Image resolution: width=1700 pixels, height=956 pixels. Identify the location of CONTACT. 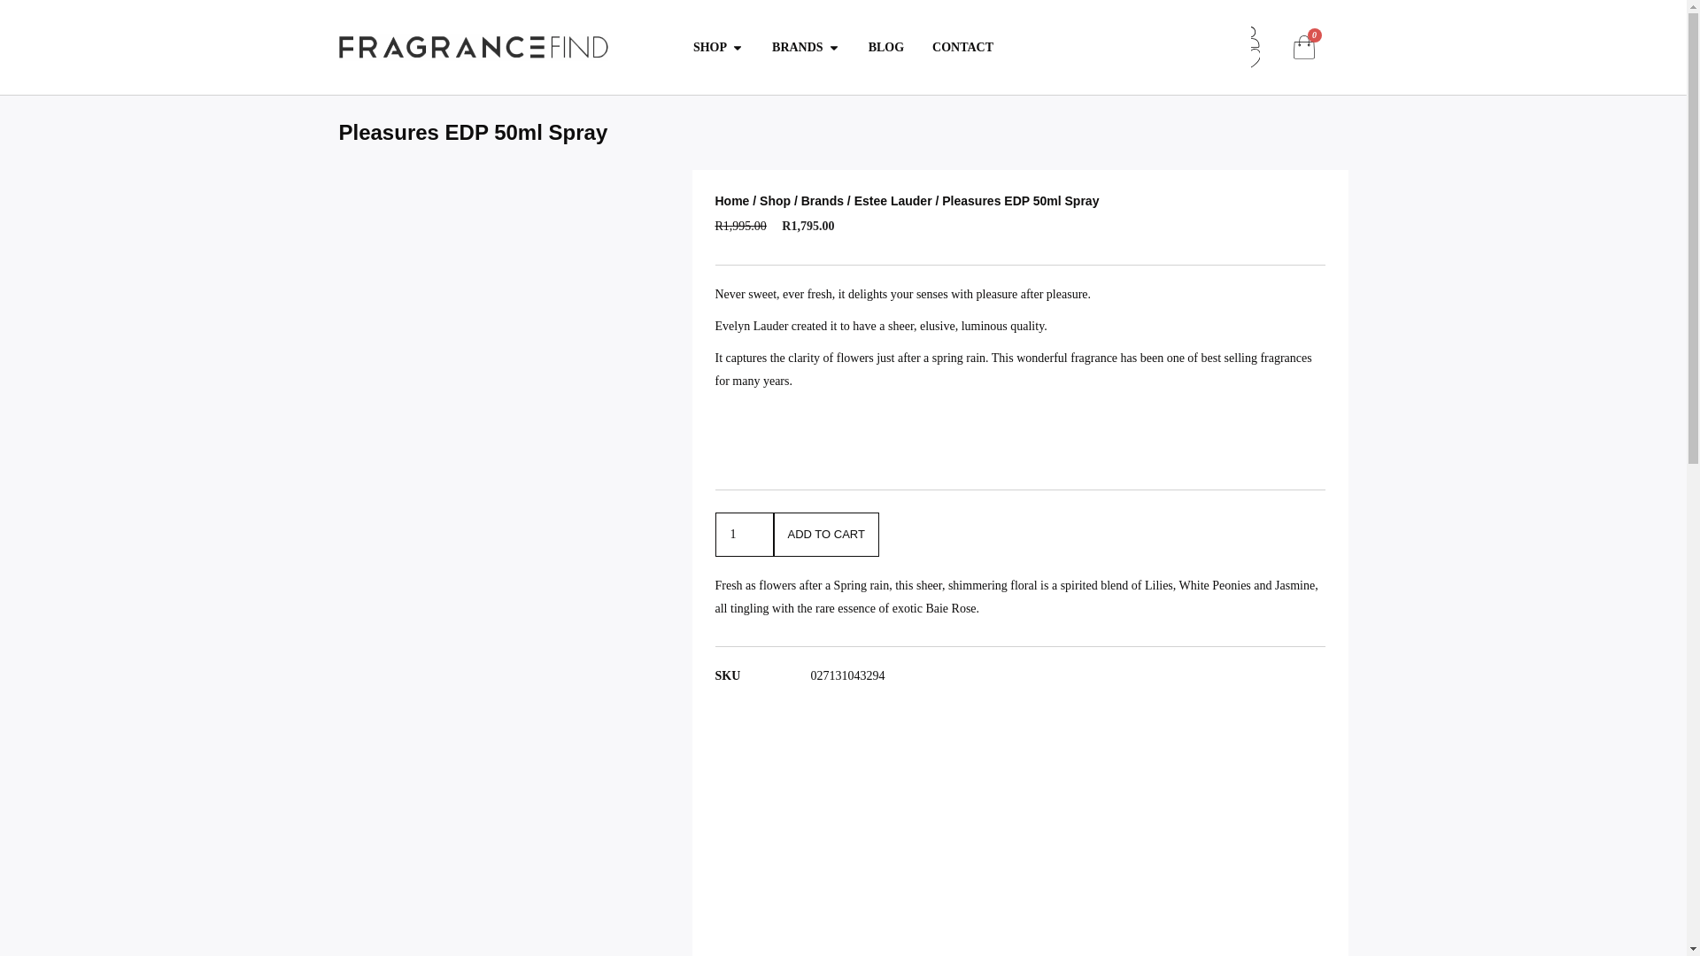
(962, 47).